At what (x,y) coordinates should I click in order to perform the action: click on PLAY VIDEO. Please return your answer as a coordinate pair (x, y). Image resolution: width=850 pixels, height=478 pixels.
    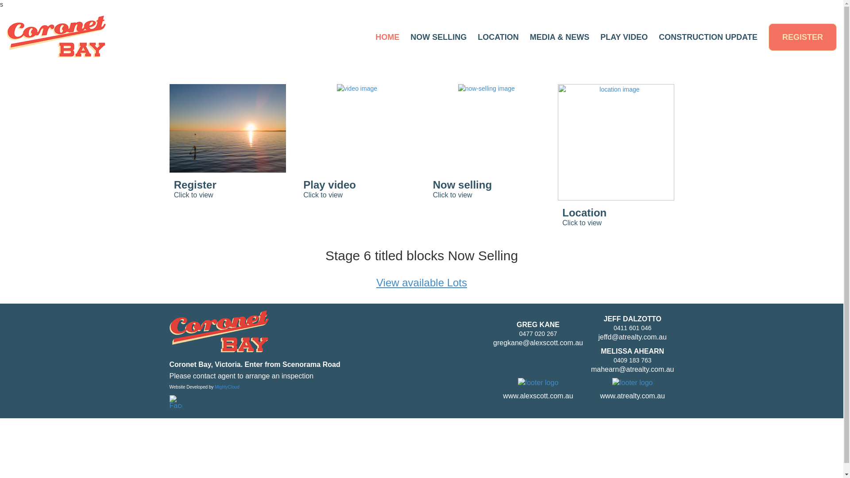
    Looking at the image, I should click on (624, 37).